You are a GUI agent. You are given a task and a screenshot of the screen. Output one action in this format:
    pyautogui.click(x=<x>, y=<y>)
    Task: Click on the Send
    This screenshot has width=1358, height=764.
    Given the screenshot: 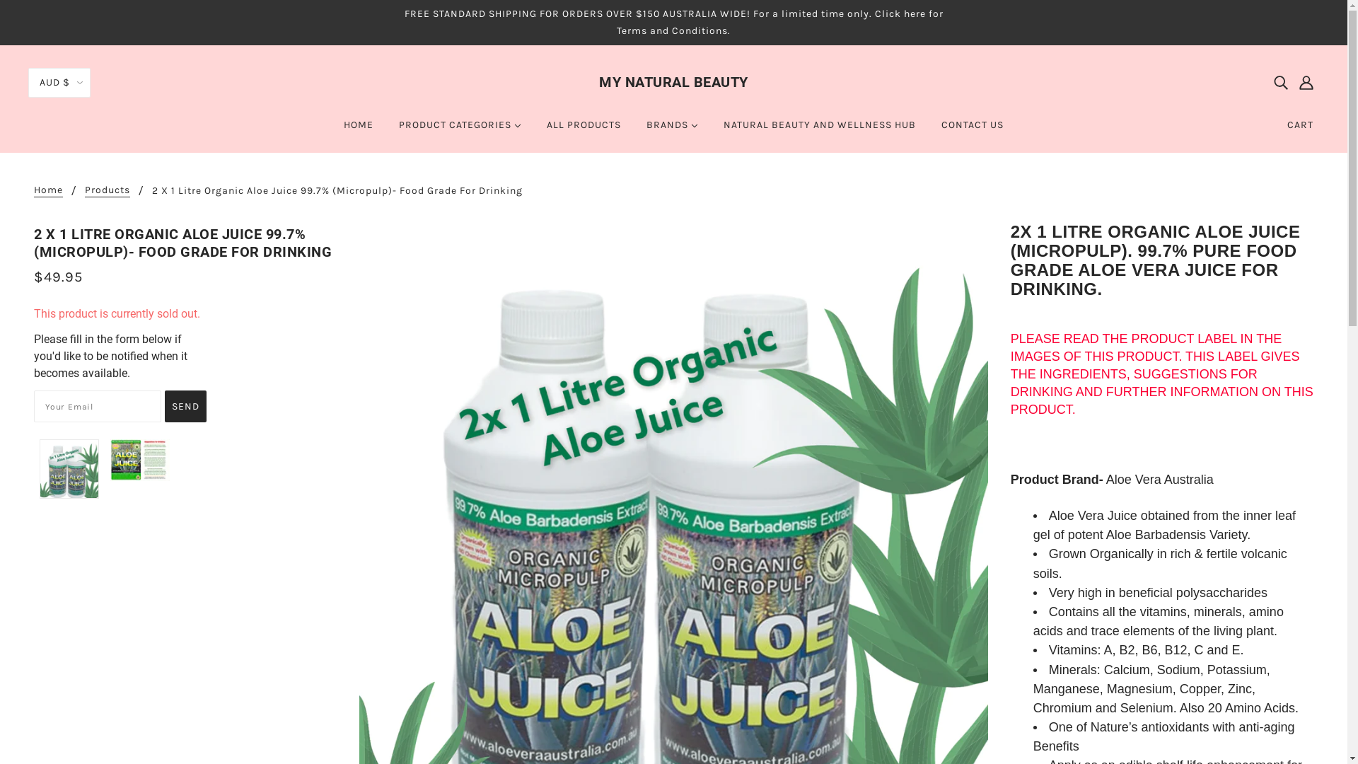 What is the action you would take?
    pyautogui.click(x=185, y=406)
    